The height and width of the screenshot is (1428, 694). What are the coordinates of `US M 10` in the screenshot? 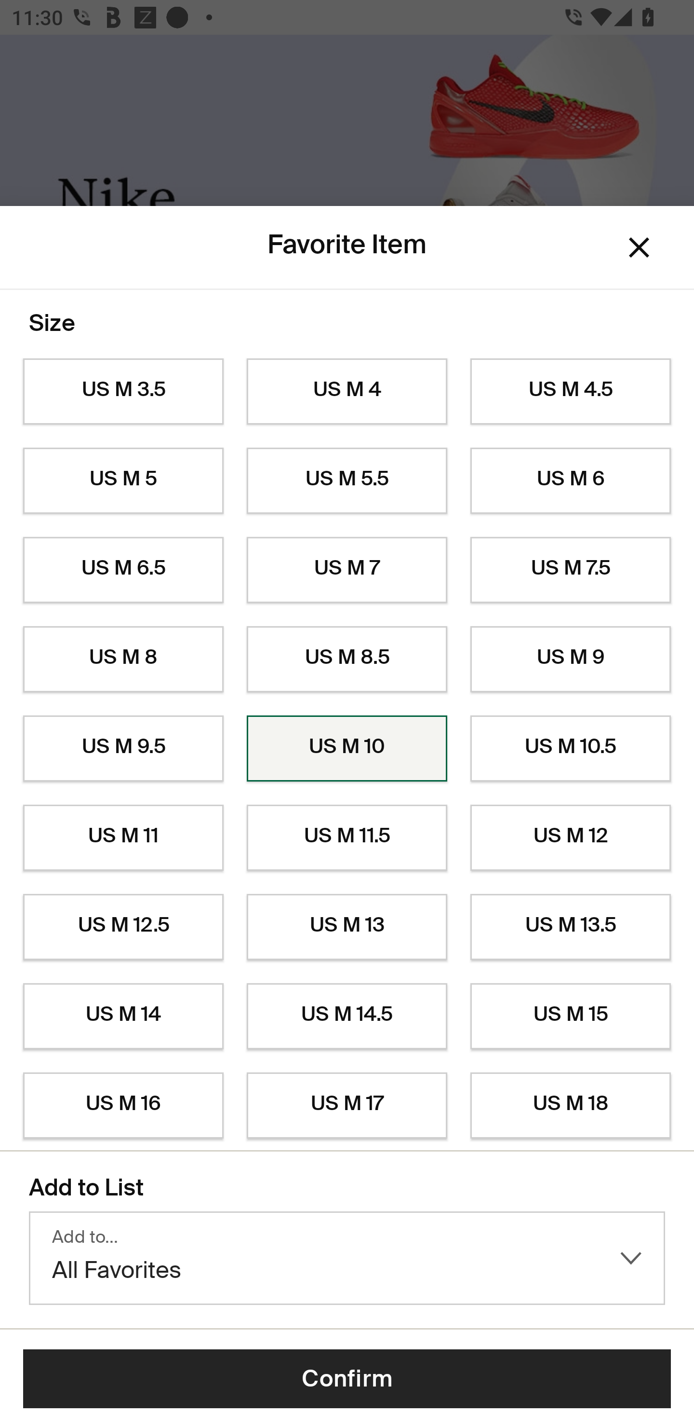 It's located at (347, 749).